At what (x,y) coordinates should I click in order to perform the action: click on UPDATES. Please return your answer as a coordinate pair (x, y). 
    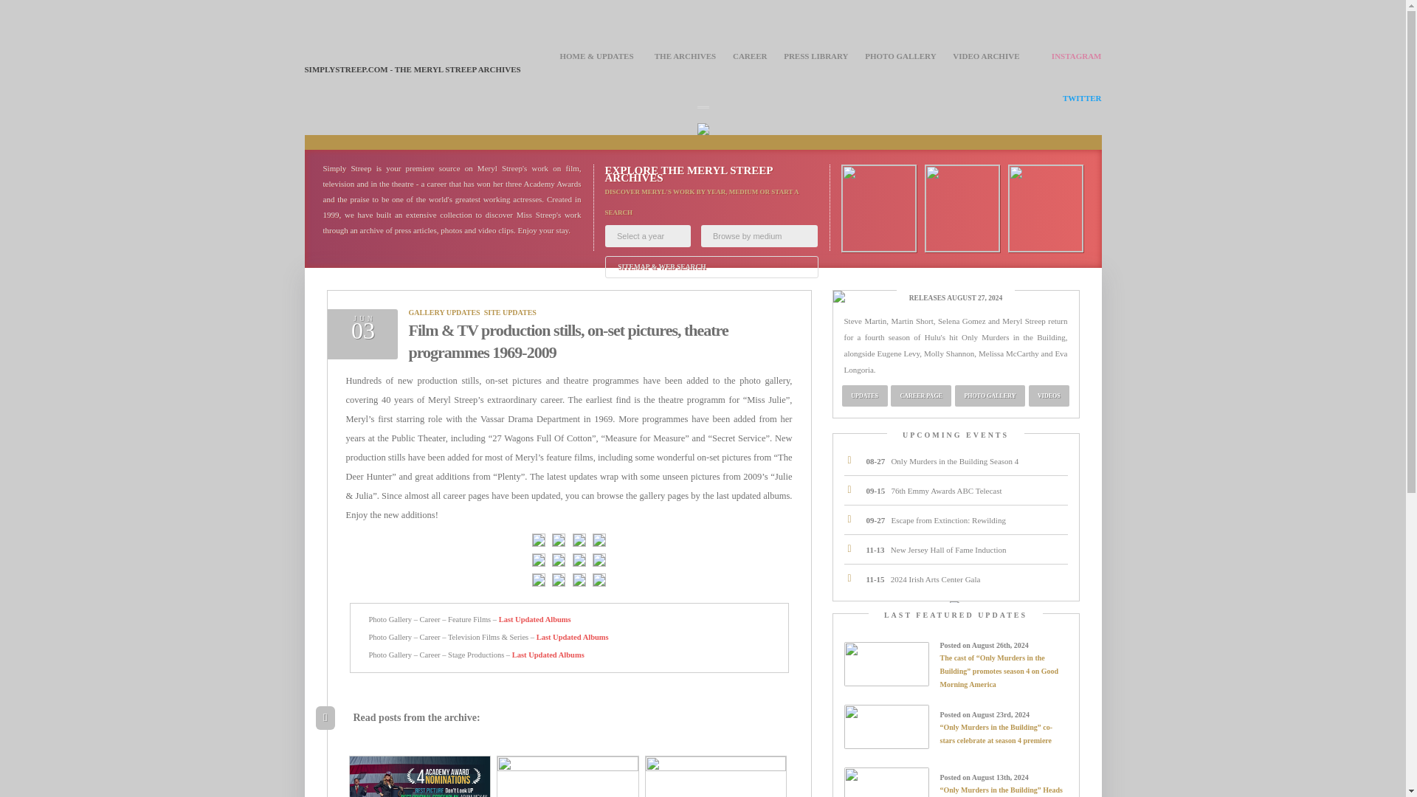
    Looking at the image, I should click on (865, 396).